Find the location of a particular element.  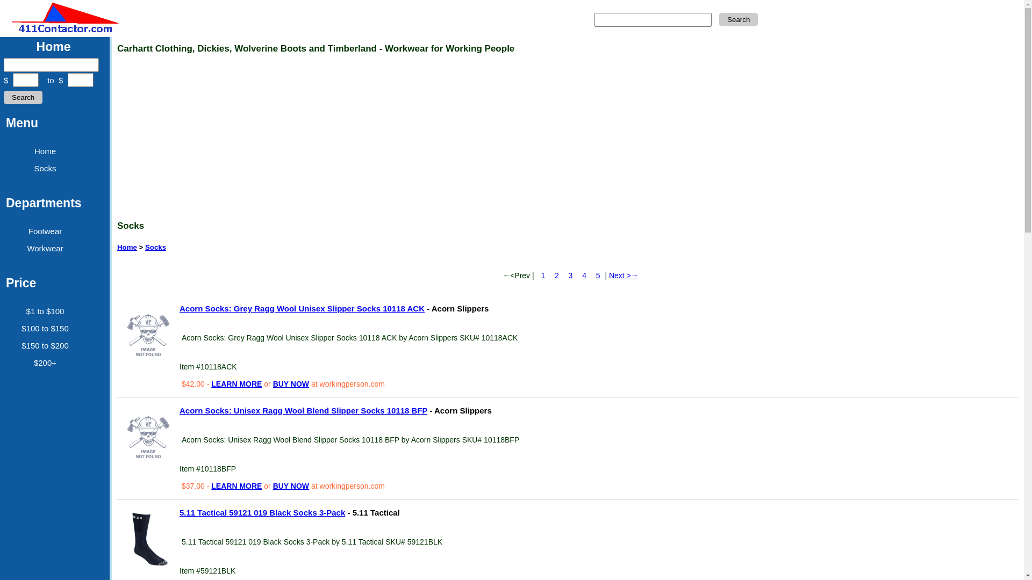

5.11 Tactical 59121 019 Black Socks 3-Pack is located at coordinates (148, 539).